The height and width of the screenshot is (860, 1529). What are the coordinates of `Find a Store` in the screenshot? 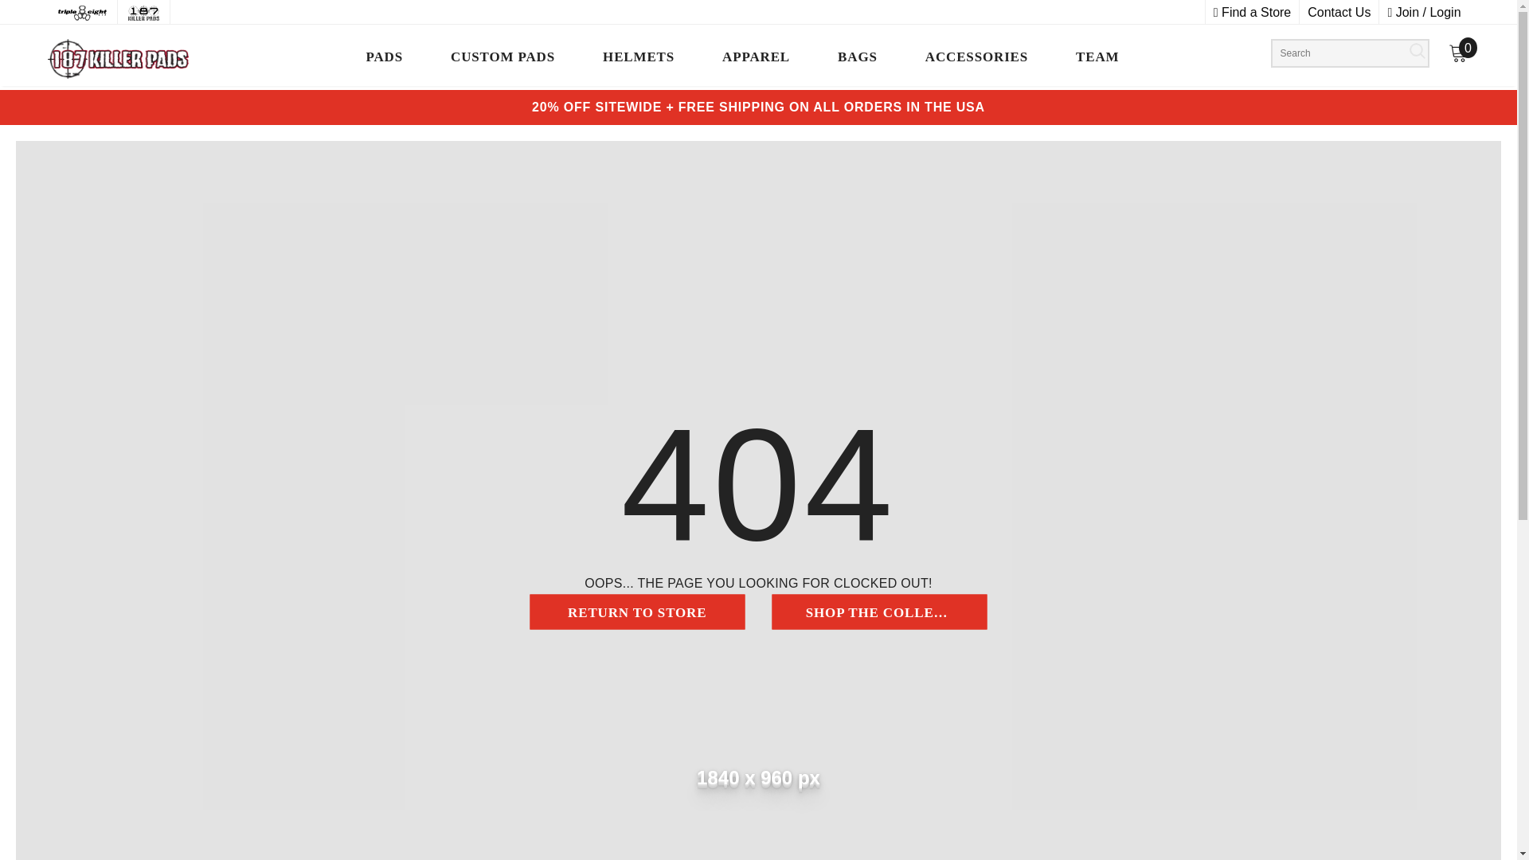 It's located at (1252, 11).